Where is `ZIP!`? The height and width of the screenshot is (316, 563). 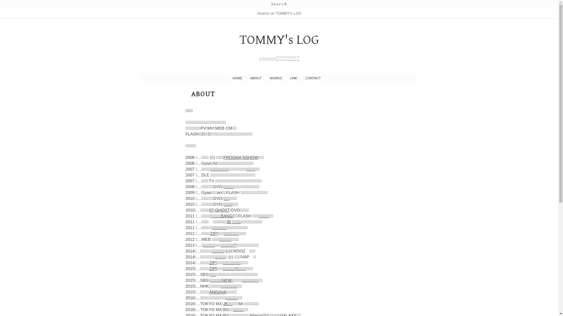 ZIP! is located at coordinates (214, 233).